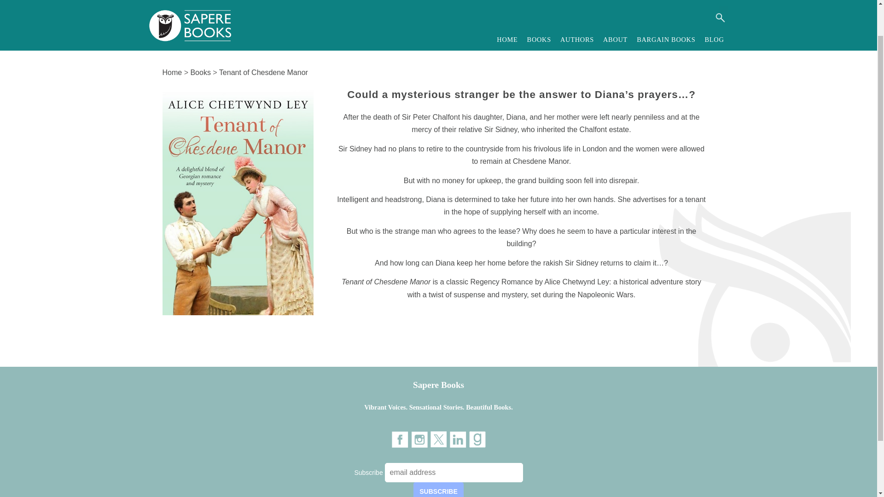 This screenshot has width=884, height=497. I want to click on AUTHORS, so click(577, 7).